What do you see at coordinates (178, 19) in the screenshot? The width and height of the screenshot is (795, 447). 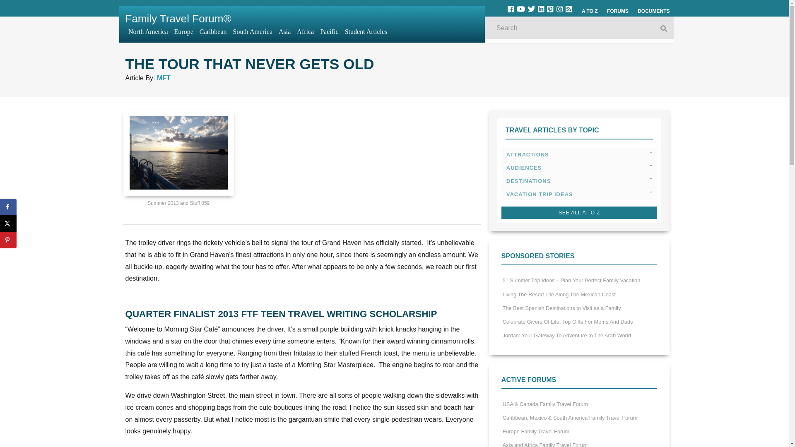 I see `Family Travel Forum` at bounding box center [178, 19].